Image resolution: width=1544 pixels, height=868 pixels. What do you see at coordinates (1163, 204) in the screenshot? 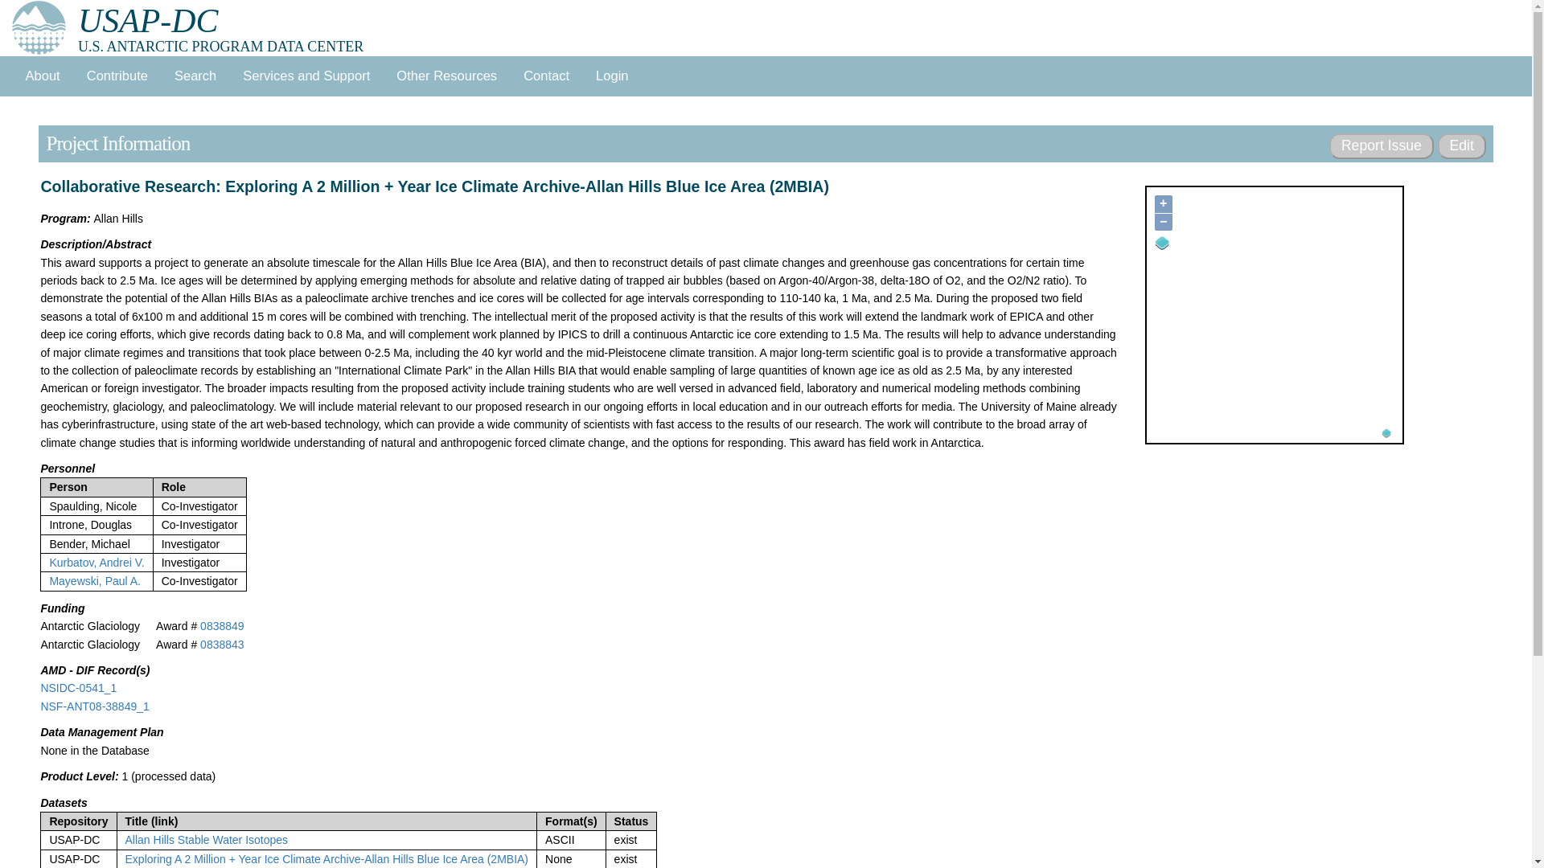
I see `Zoom in` at bounding box center [1163, 204].